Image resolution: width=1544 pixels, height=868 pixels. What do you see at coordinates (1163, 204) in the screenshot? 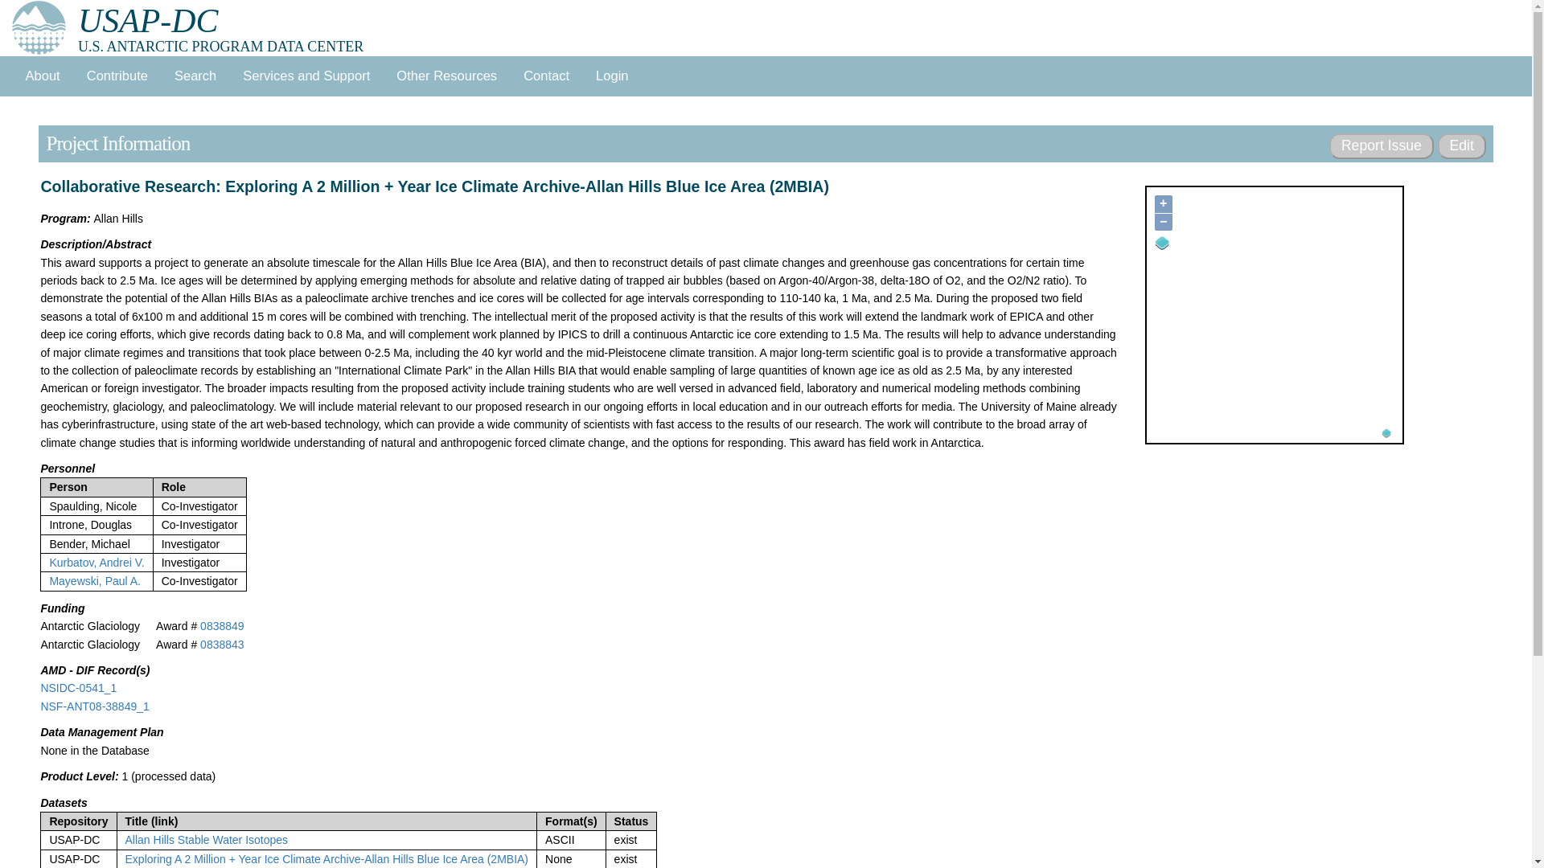
I see `Zoom in` at bounding box center [1163, 204].